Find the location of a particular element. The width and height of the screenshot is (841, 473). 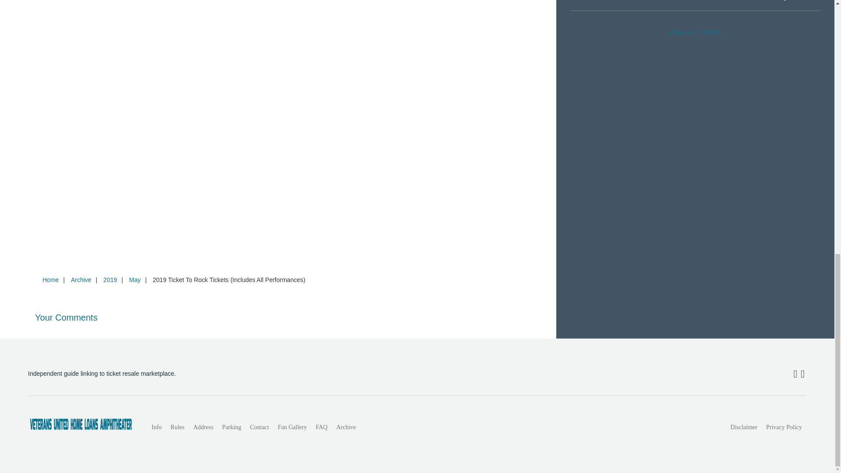

Privacy Policy is located at coordinates (784, 427).